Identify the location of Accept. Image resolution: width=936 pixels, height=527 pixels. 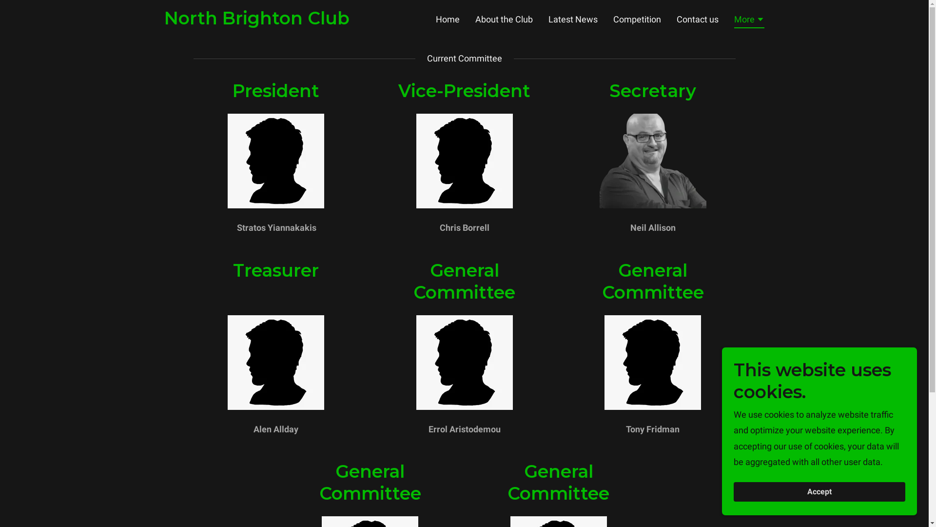
(819, 492).